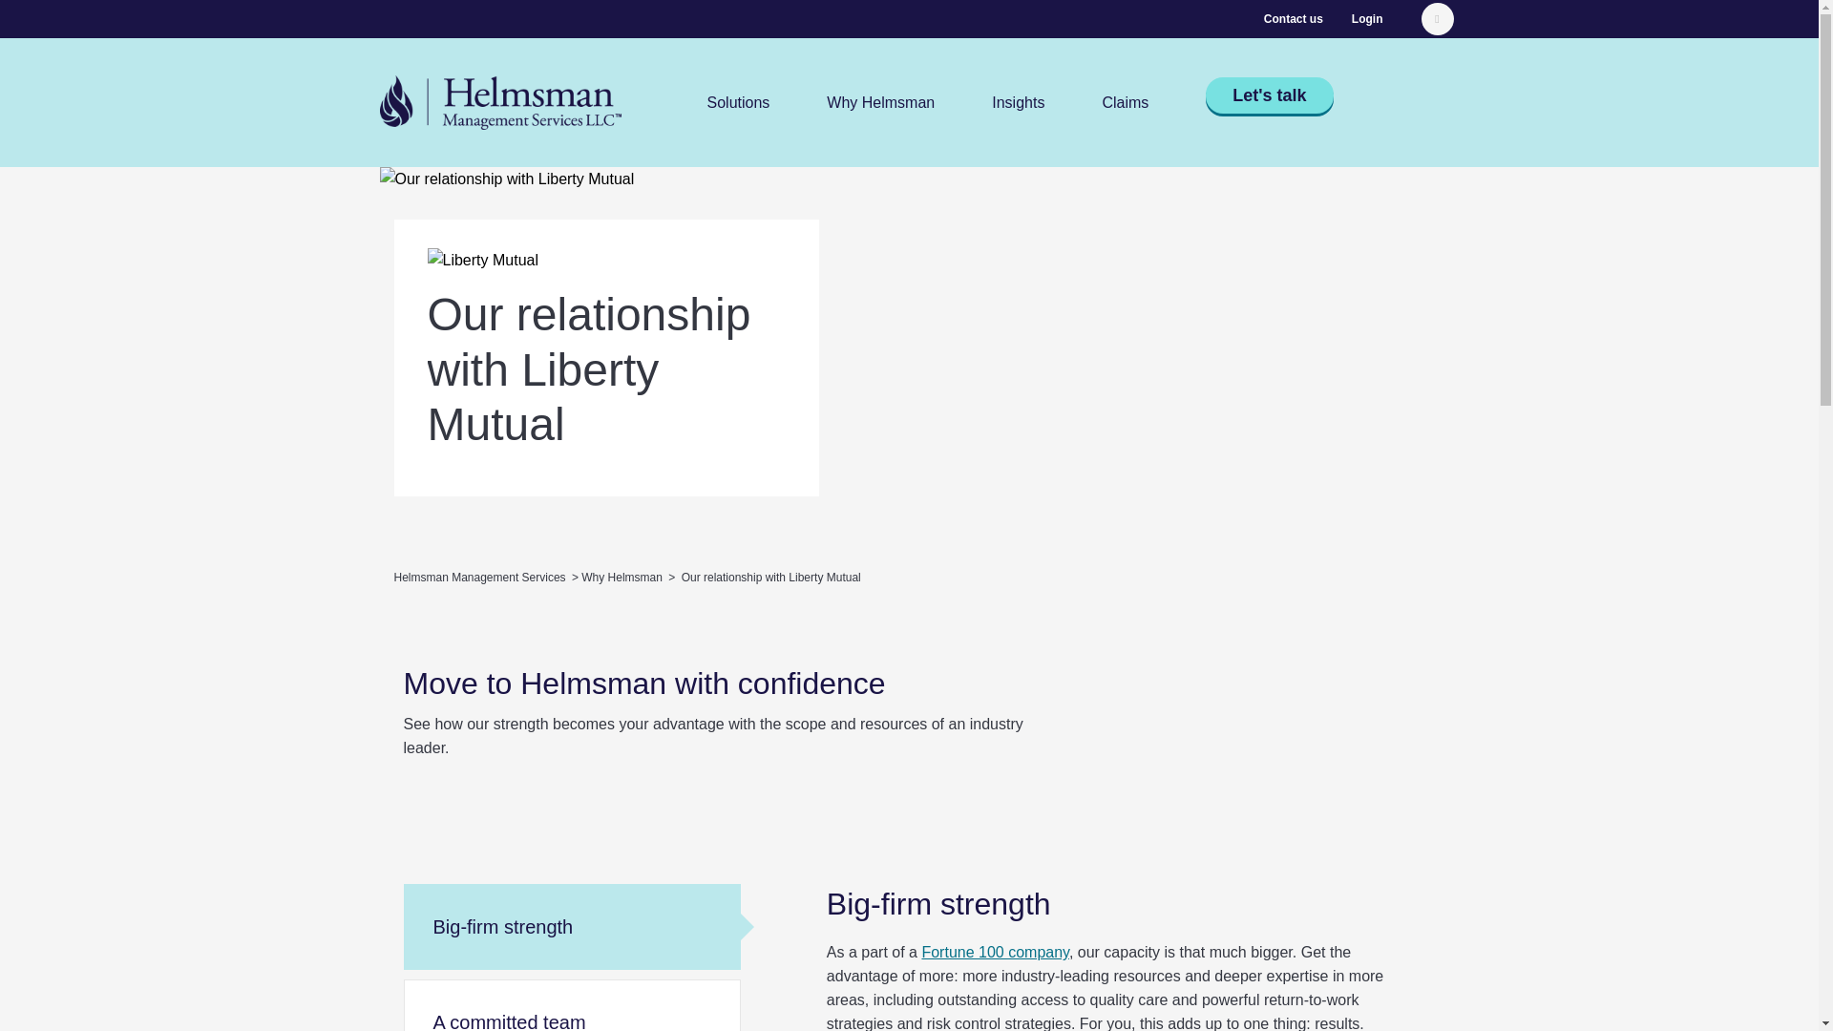 This screenshot has width=1833, height=1031. What do you see at coordinates (1269, 94) in the screenshot?
I see `Let's talk` at bounding box center [1269, 94].